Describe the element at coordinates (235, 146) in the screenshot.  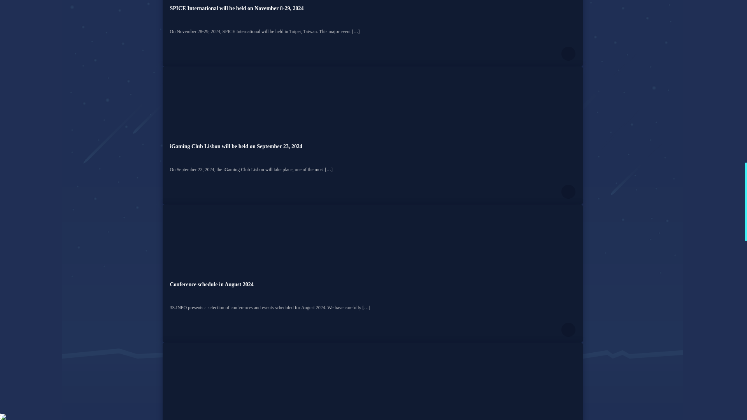
I see `iGaming Club Lisbon will be held on September 23, 2024` at that location.